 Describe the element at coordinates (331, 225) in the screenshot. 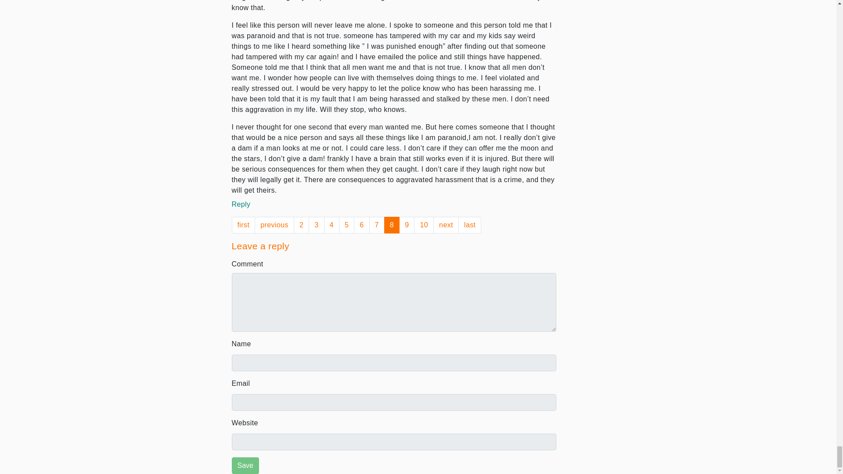

I see `Go to page 4` at that location.